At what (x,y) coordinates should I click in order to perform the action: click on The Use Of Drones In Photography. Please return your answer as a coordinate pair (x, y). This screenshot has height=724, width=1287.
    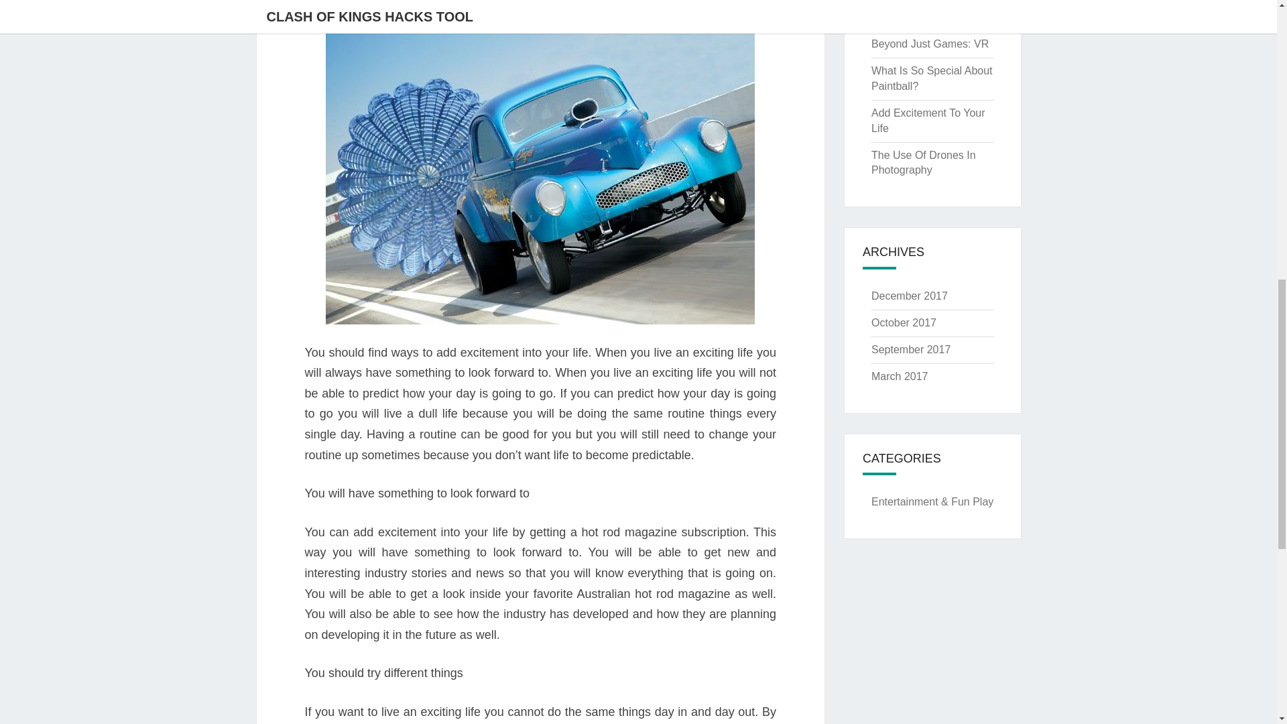
    Looking at the image, I should click on (923, 162).